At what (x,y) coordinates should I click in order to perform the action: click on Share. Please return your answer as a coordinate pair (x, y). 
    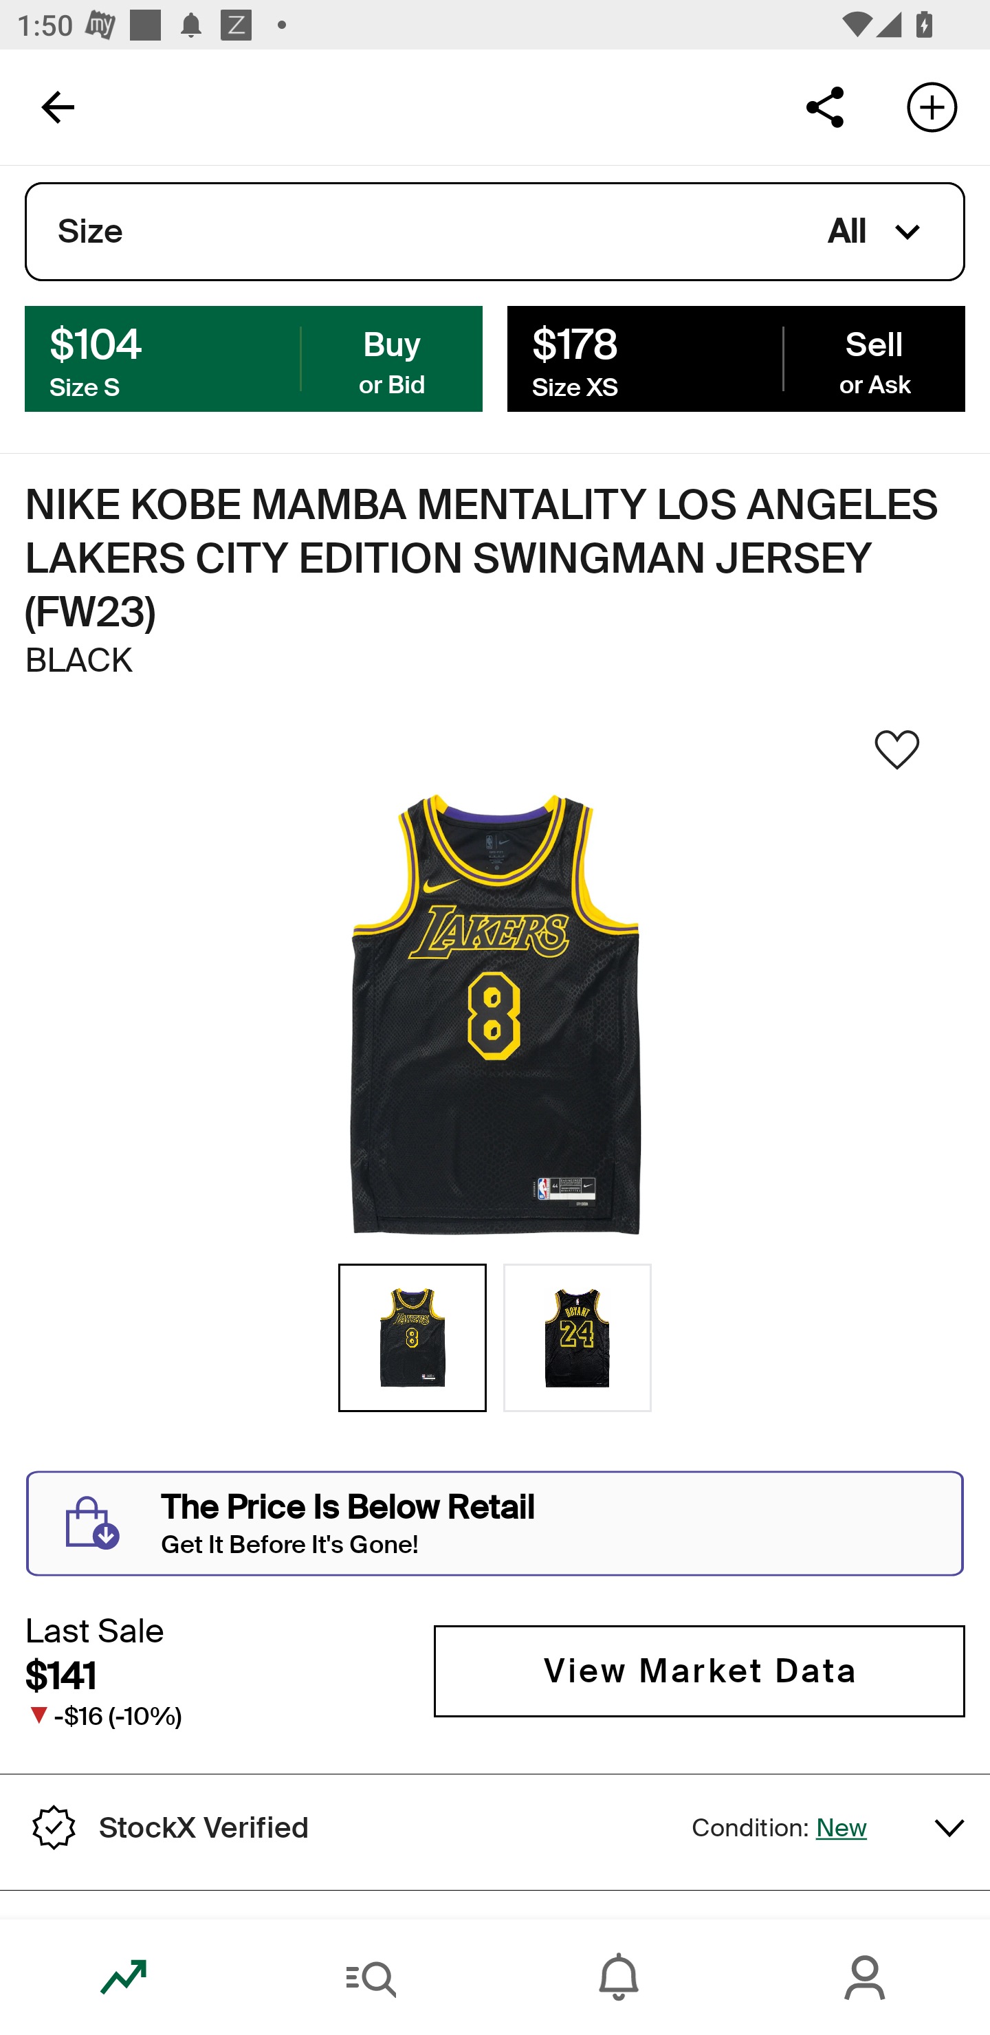
    Looking at the image, I should click on (824, 106).